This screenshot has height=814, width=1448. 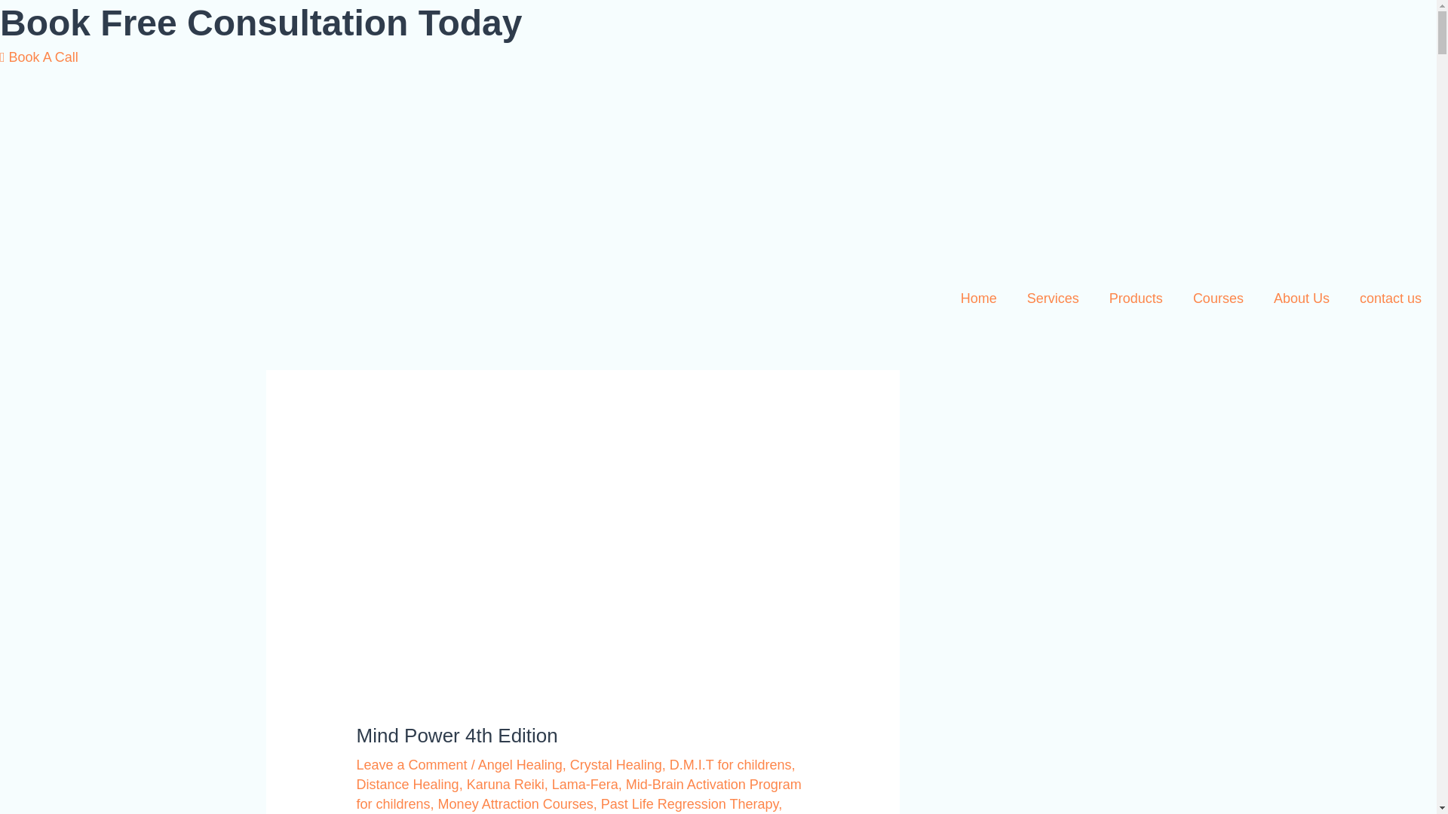 What do you see at coordinates (1136, 298) in the screenshot?
I see `Products` at bounding box center [1136, 298].